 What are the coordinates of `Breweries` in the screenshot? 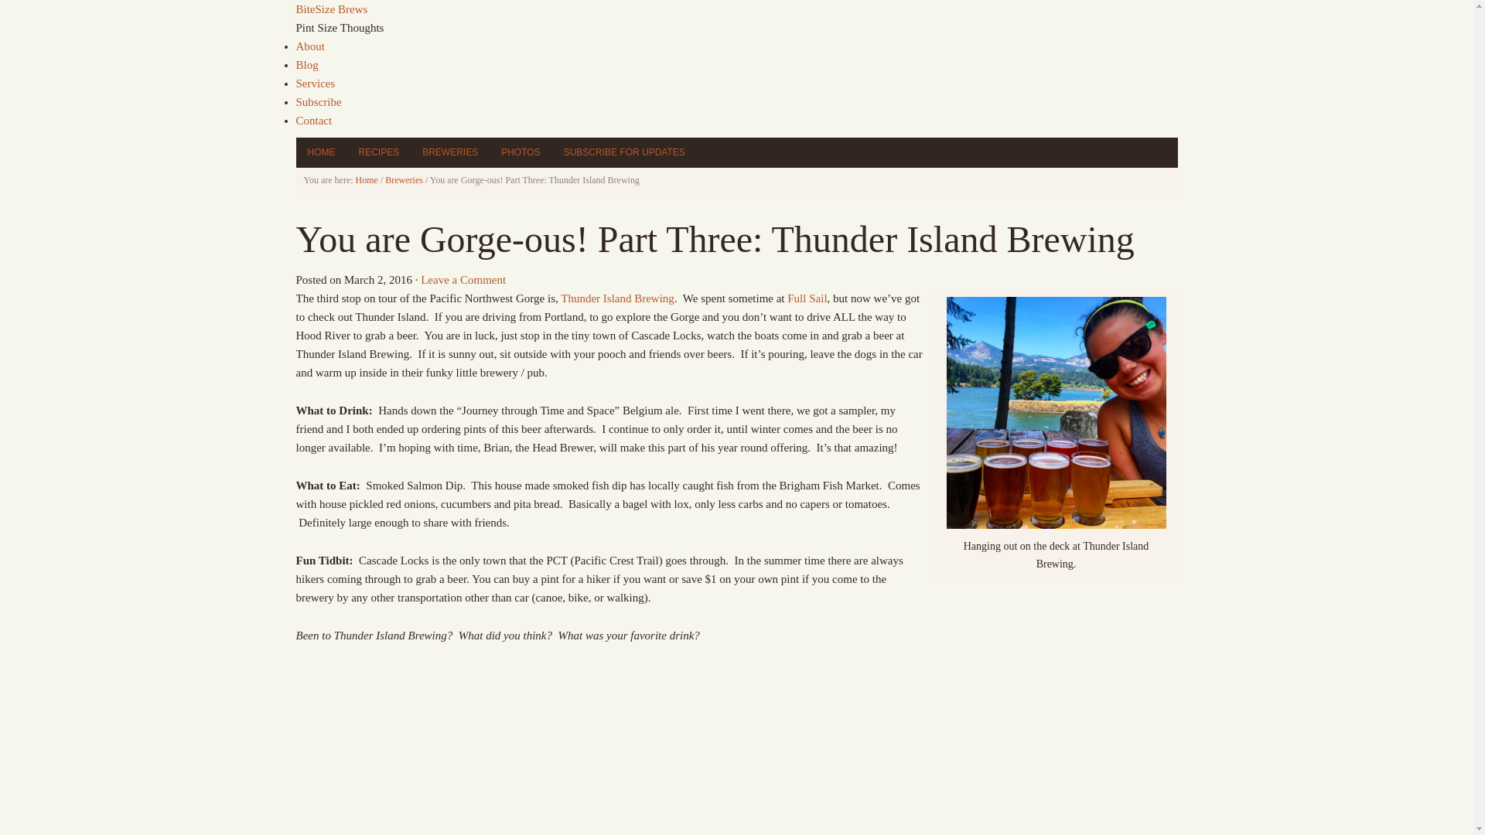 It's located at (404, 179).